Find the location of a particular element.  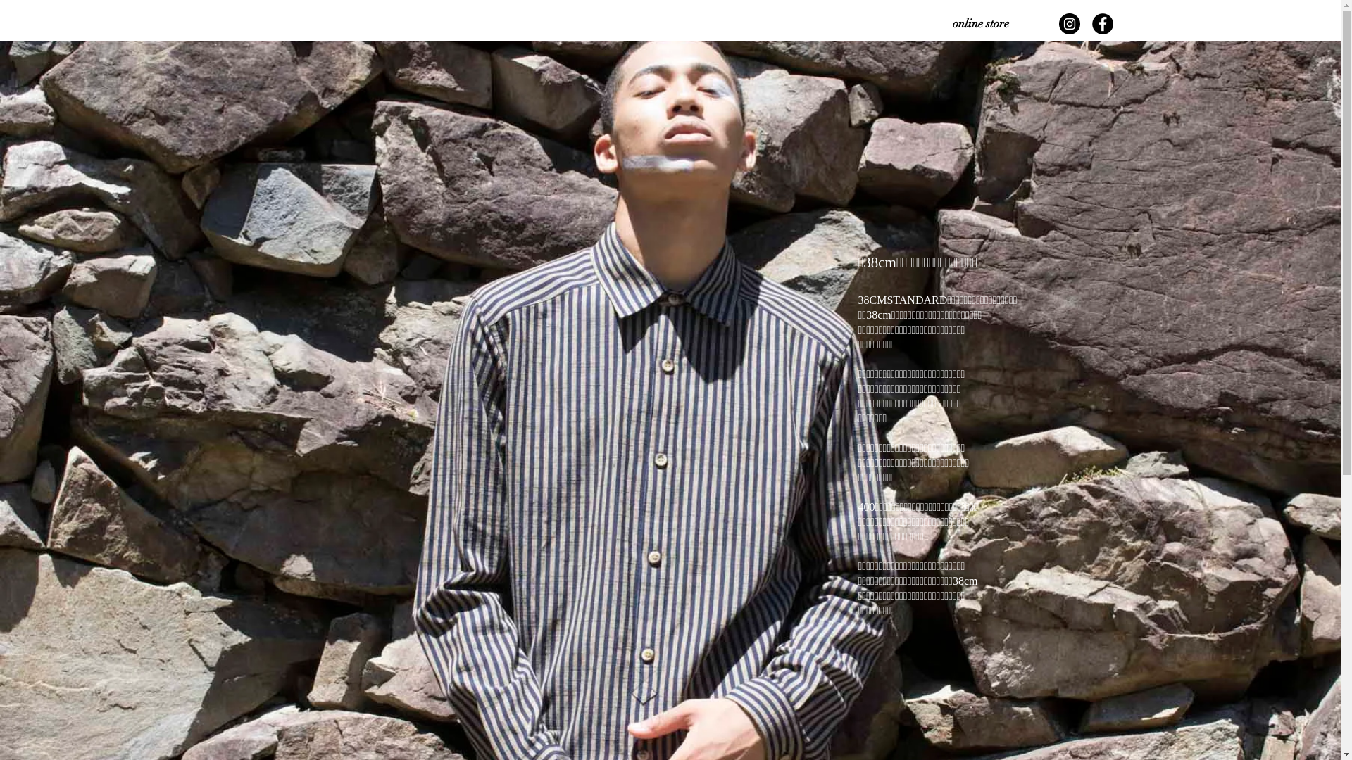

online store is located at coordinates (981, 24).